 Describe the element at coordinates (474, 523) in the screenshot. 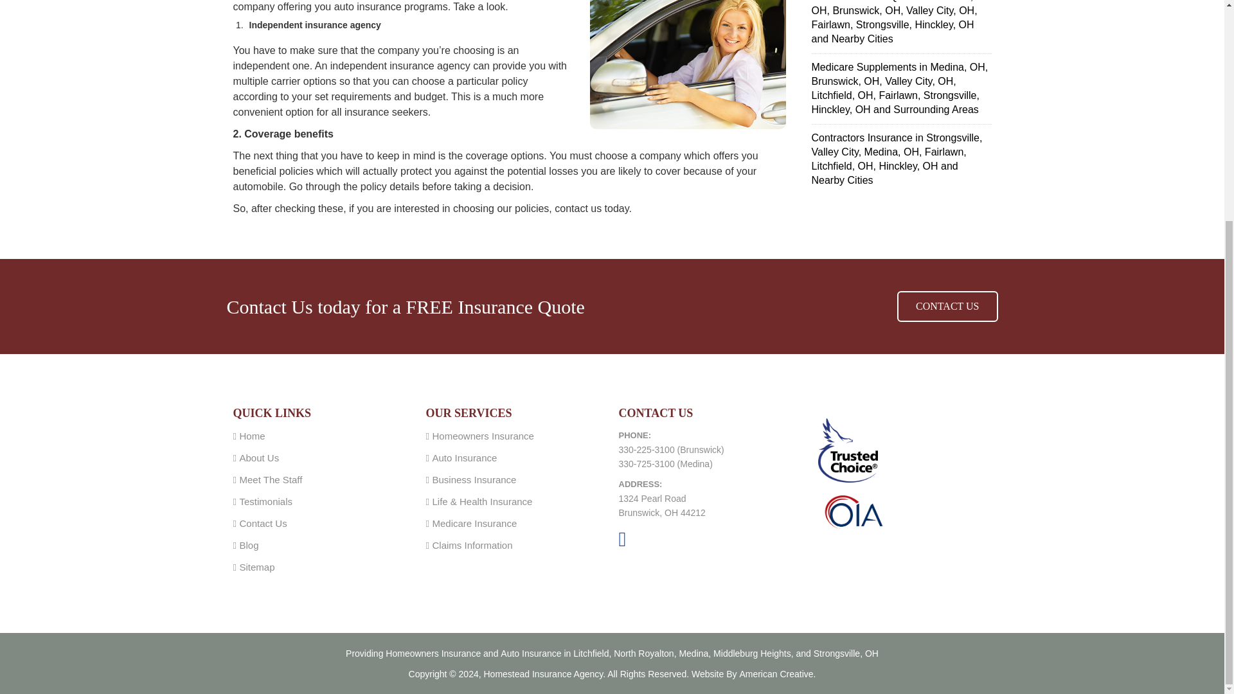

I see `Medicare Insurance` at that location.